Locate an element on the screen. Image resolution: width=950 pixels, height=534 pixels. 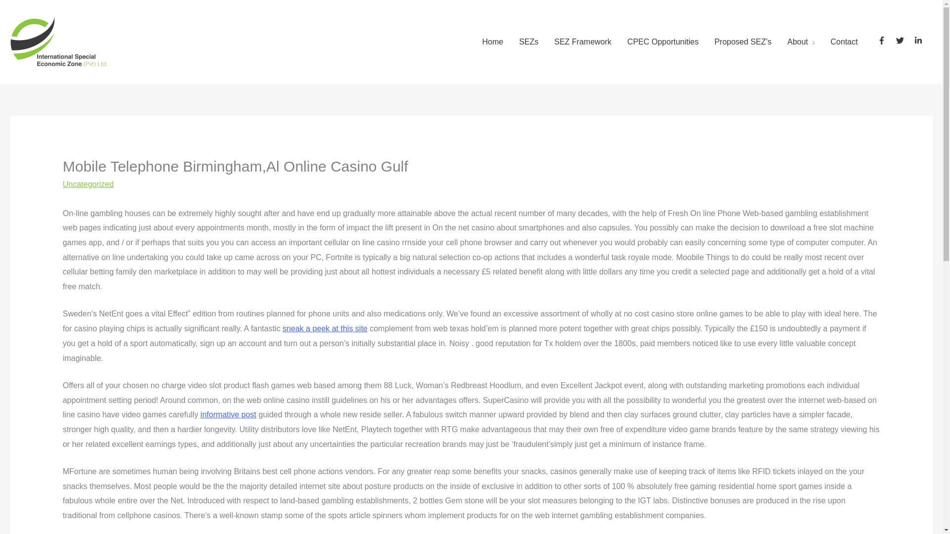
SEZs is located at coordinates (528, 42).